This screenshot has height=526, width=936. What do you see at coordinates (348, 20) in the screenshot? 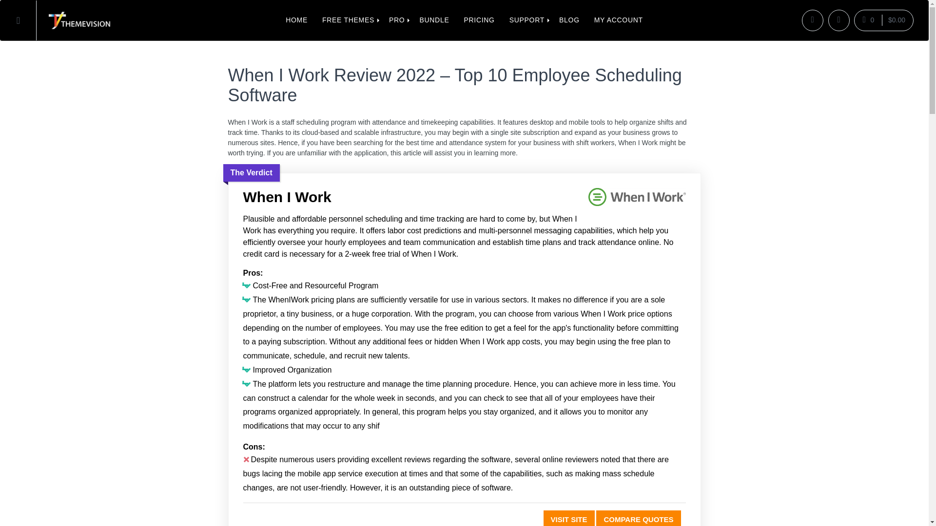
I see `FREE THEMES` at bounding box center [348, 20].